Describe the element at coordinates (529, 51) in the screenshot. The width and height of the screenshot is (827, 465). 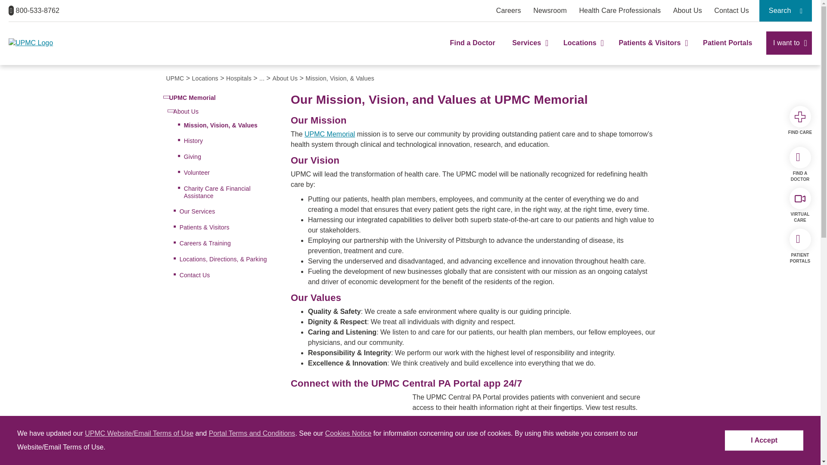
I see `Services` at that location.